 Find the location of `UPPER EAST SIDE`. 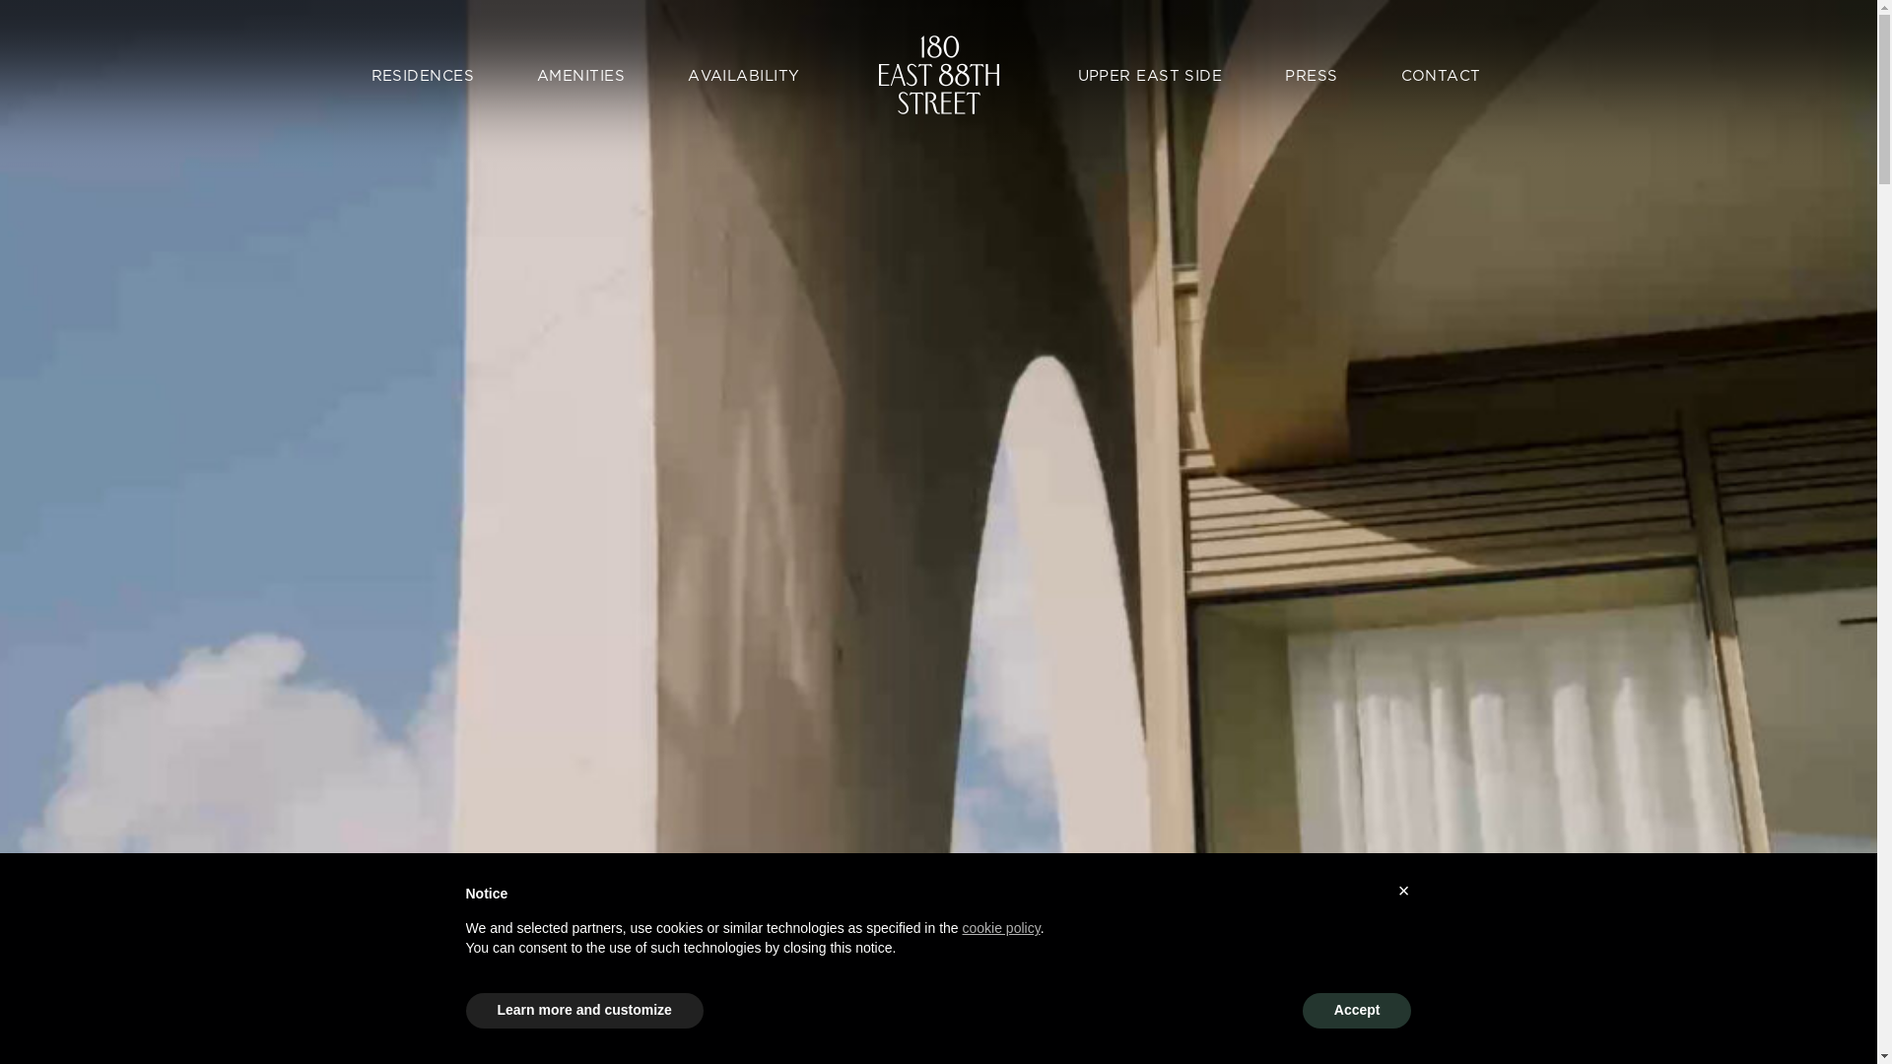

UPPER EAST SIDE is located at coordinates (1151, 75).